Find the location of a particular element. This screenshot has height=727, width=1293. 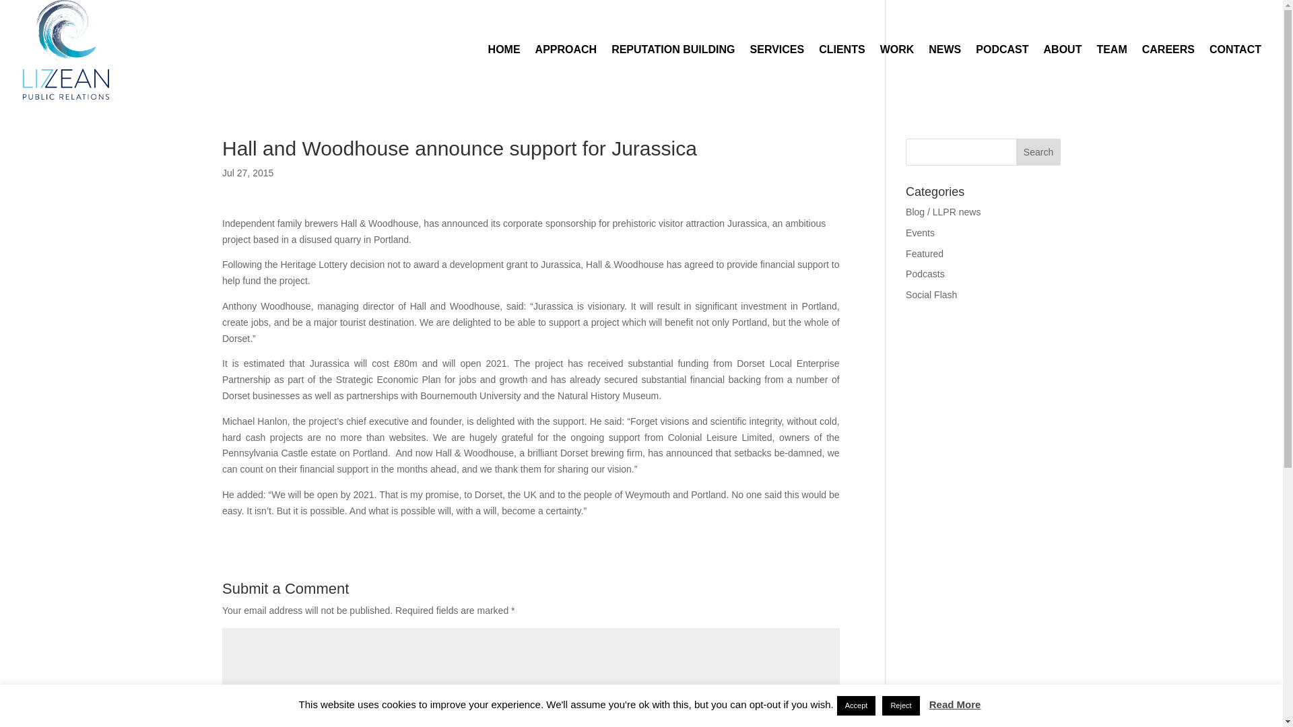

CONTACT is located at coordinates (1235, 71).